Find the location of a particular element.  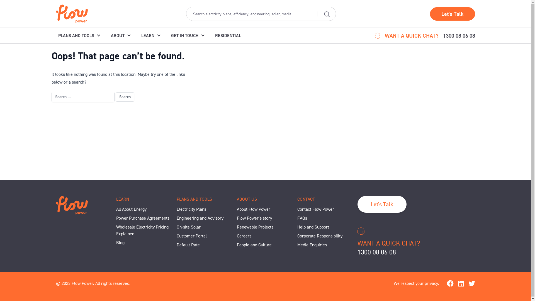

Blog is located at coordinates (145, 242).